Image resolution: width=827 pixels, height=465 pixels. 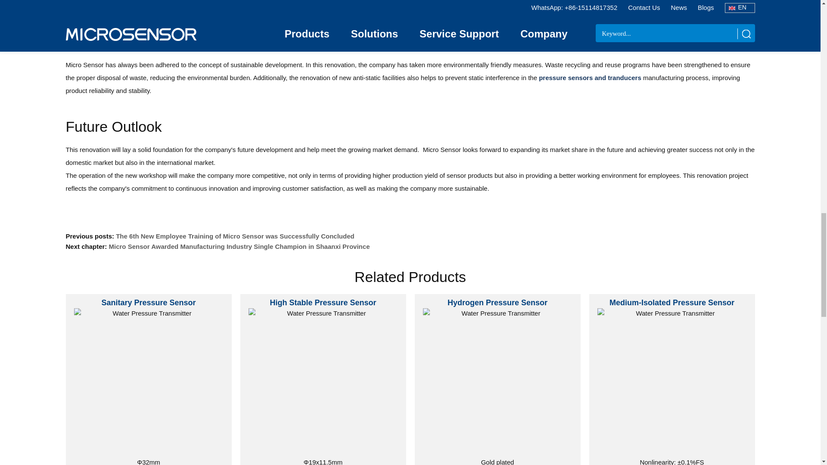 I want to click on High Stable Pressure Sensor, so click(x=323, y=383).